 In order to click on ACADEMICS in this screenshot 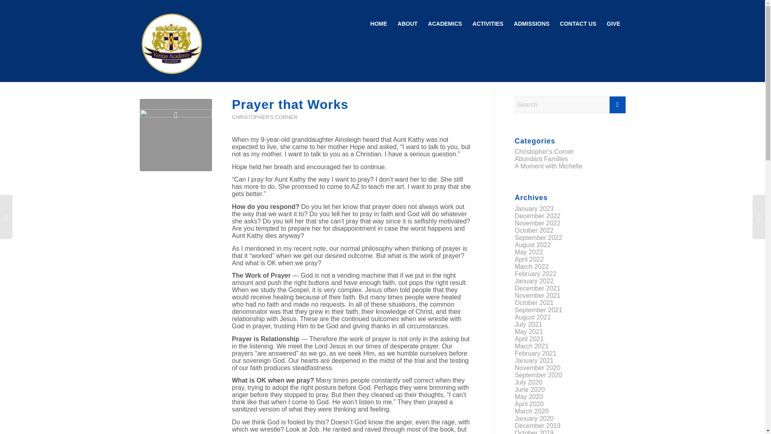, I will do `click(445, 23)`.